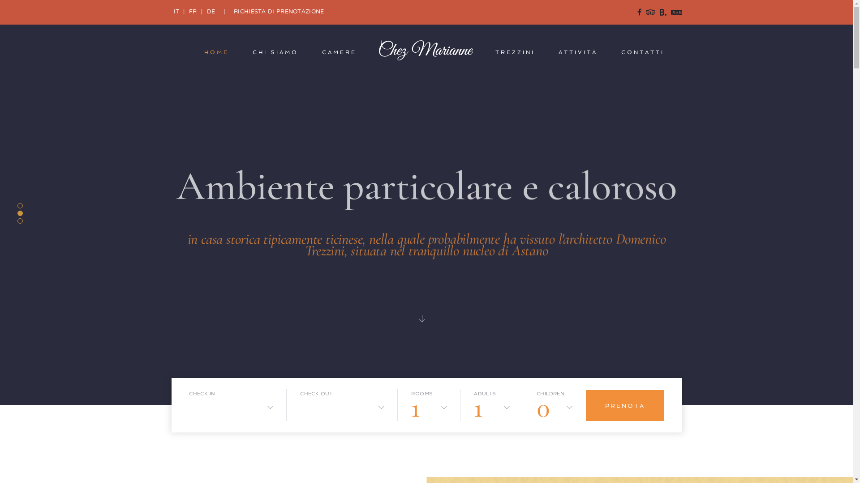 This screenshot has height=483, width=860. I want to click on TREZZINI, so click(515, 52).